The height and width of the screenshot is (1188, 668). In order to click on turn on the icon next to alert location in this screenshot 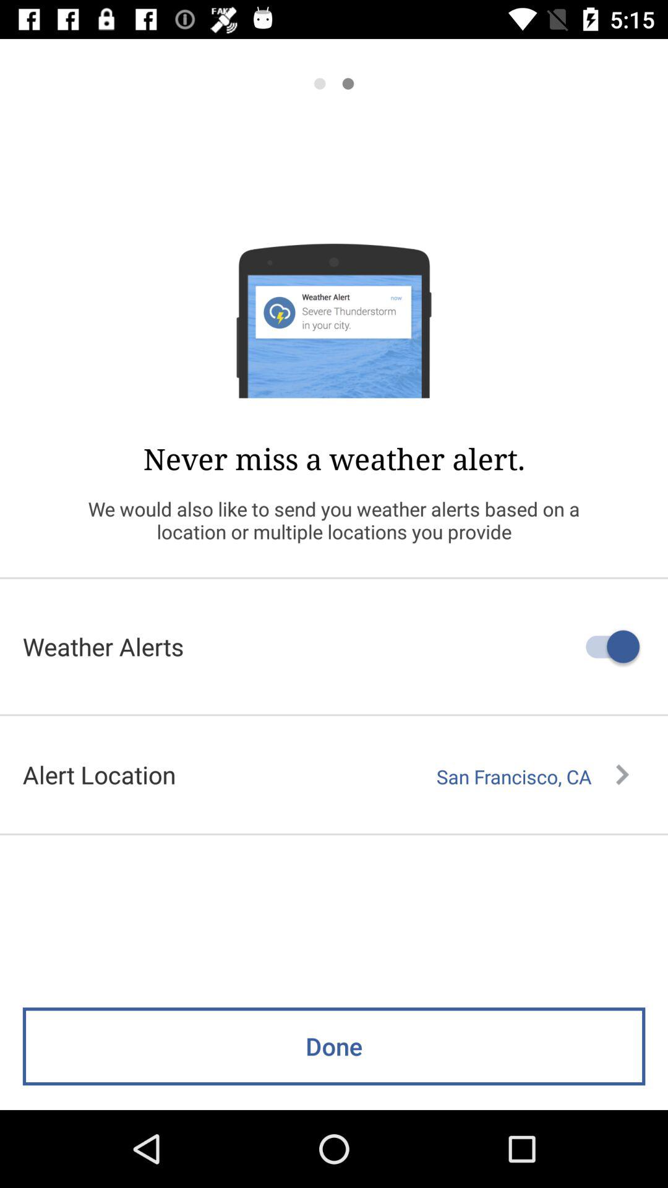, I will do `click(533, 777)`.